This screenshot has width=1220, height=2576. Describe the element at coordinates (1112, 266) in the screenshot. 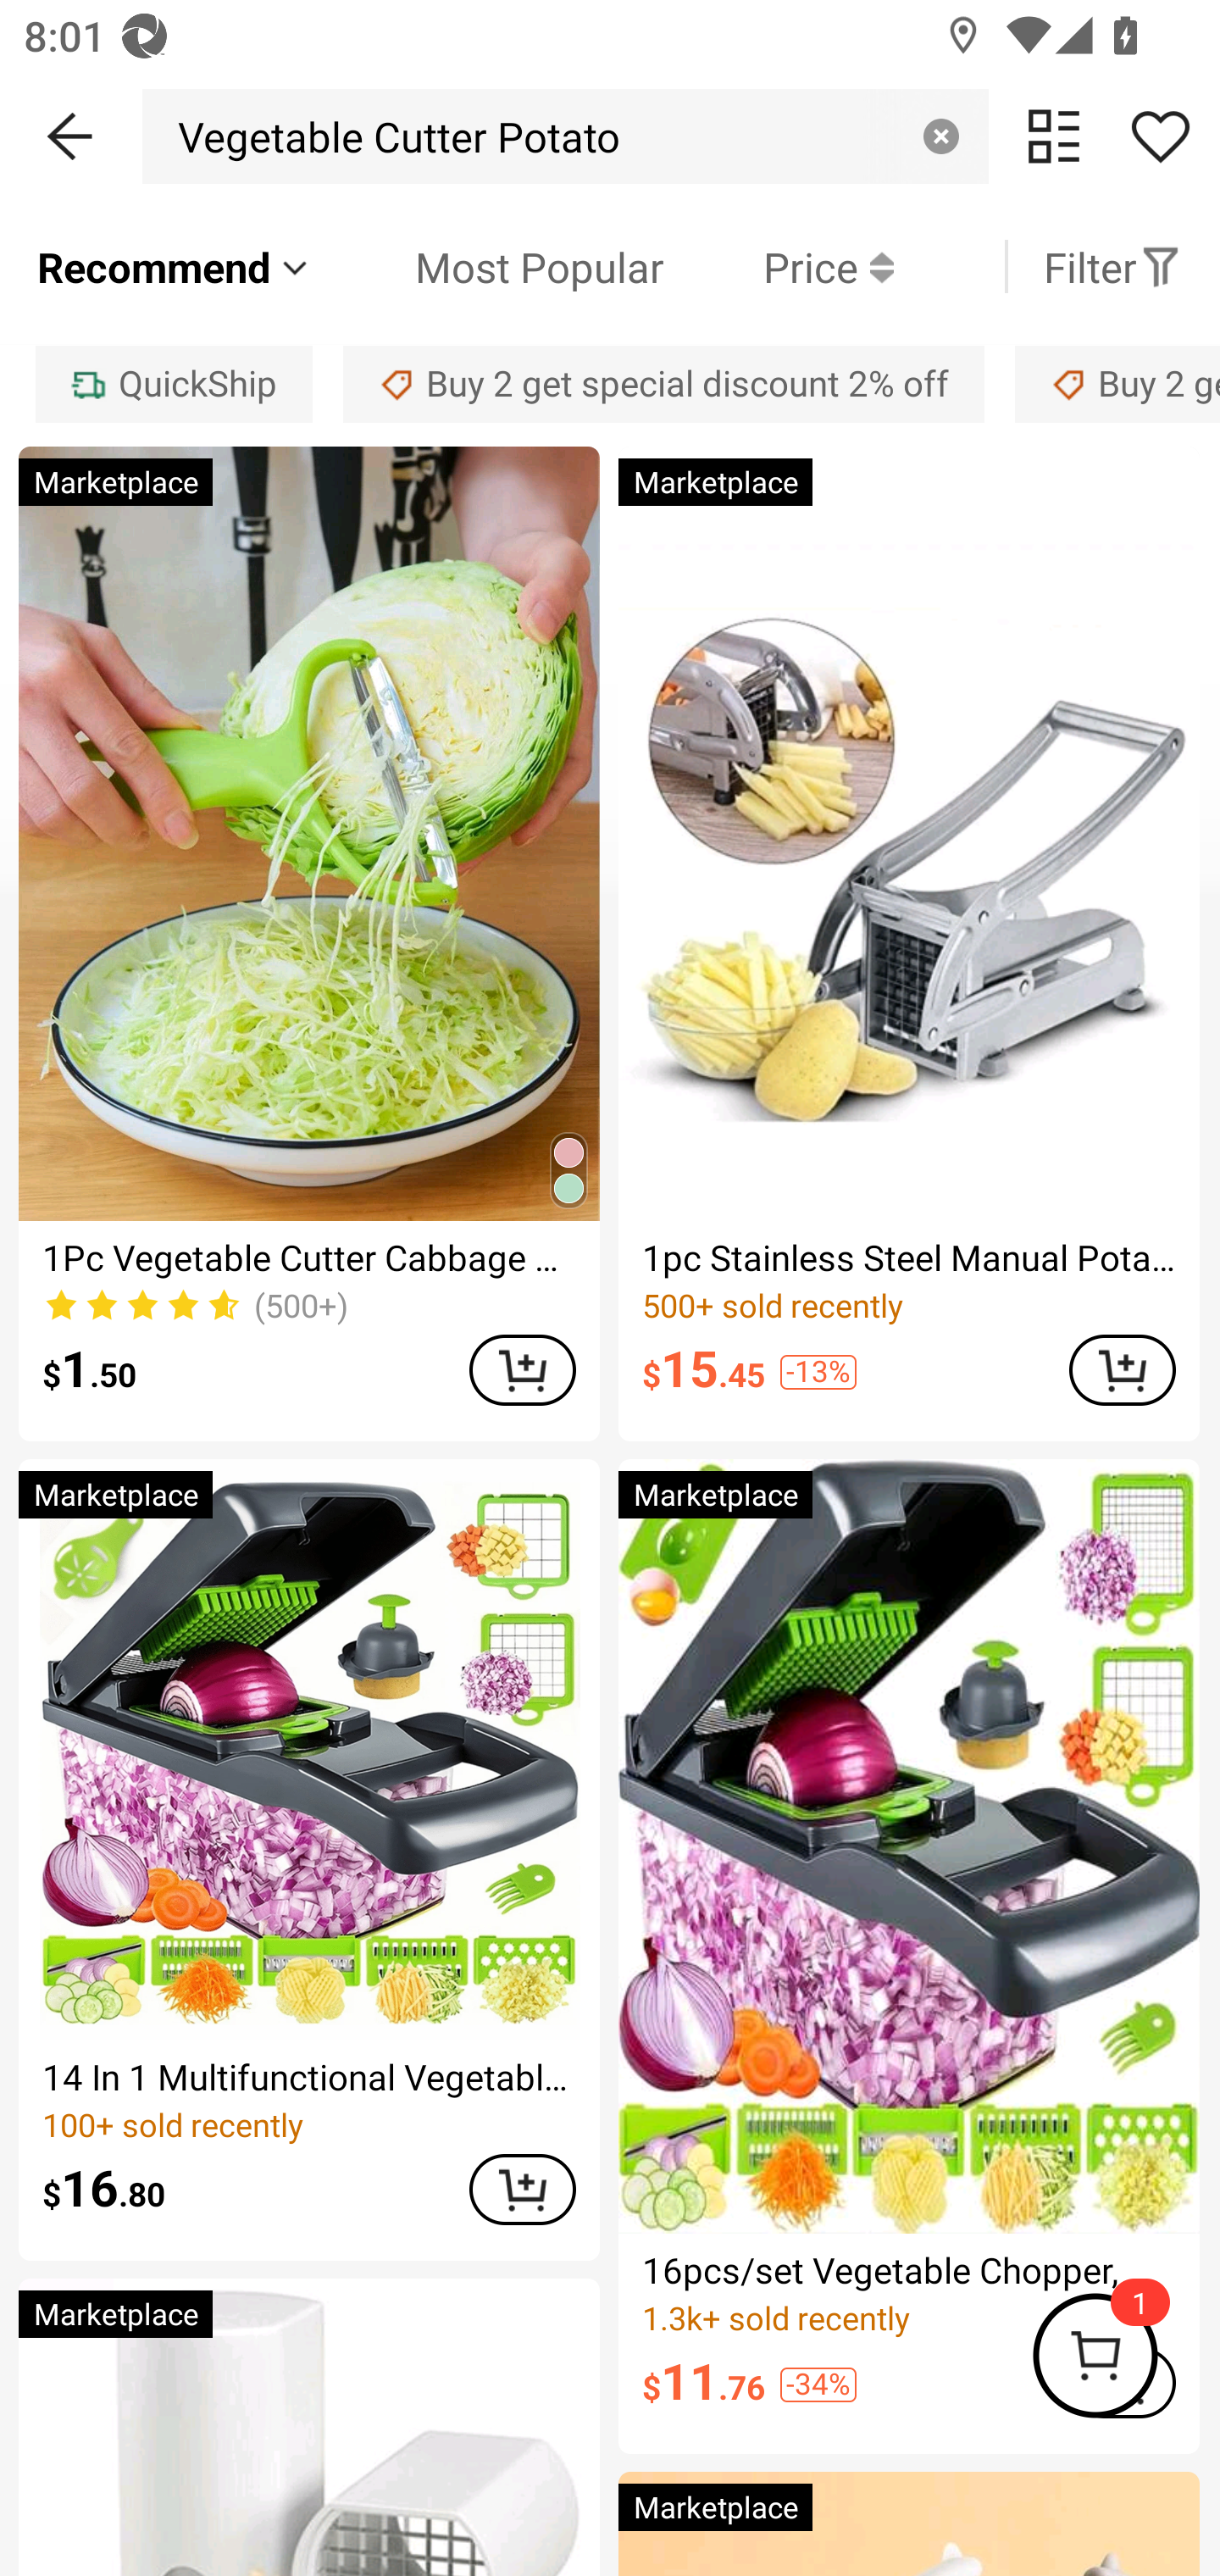

I see `Filter` at that location.